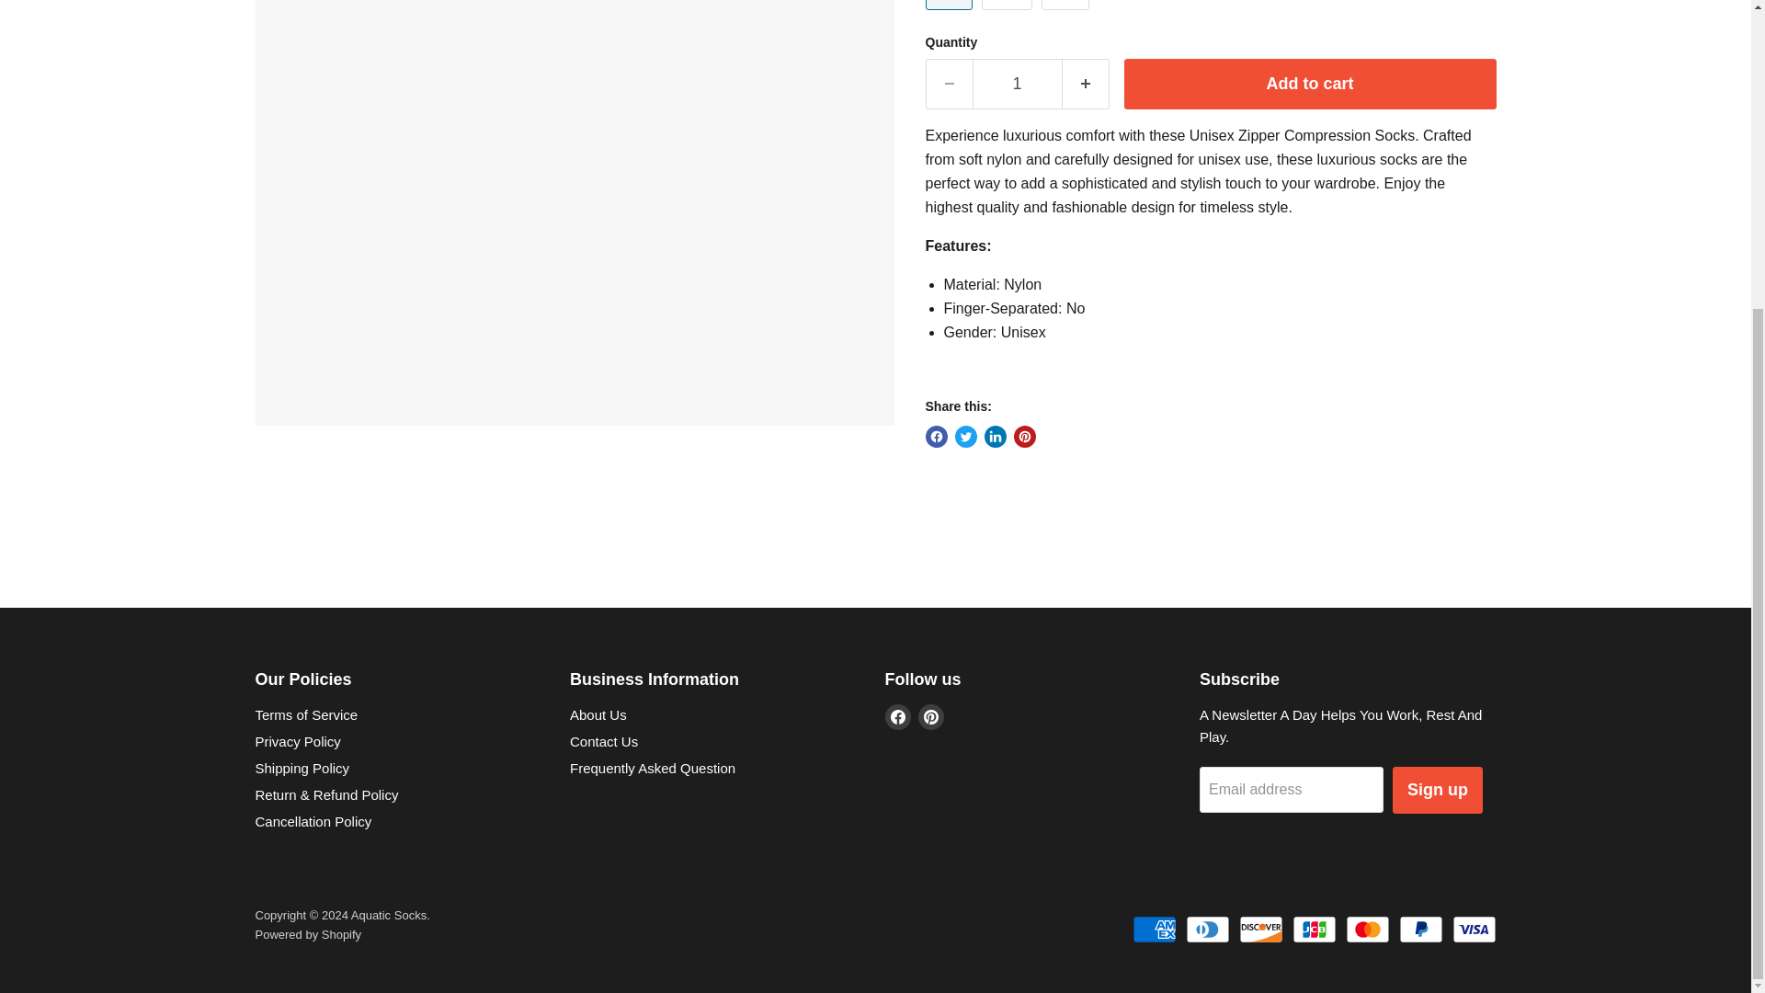  I want to click on 1, so click(1017, 83).